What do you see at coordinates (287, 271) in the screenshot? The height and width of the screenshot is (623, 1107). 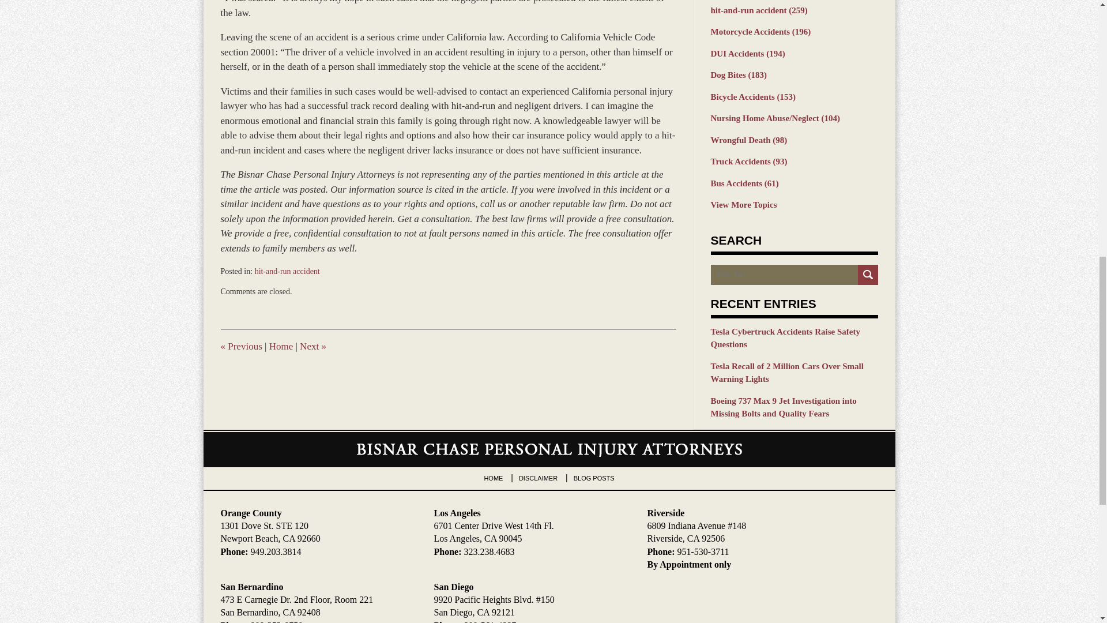 I see `hit-and-run accident` at bounding box center [287, 271].